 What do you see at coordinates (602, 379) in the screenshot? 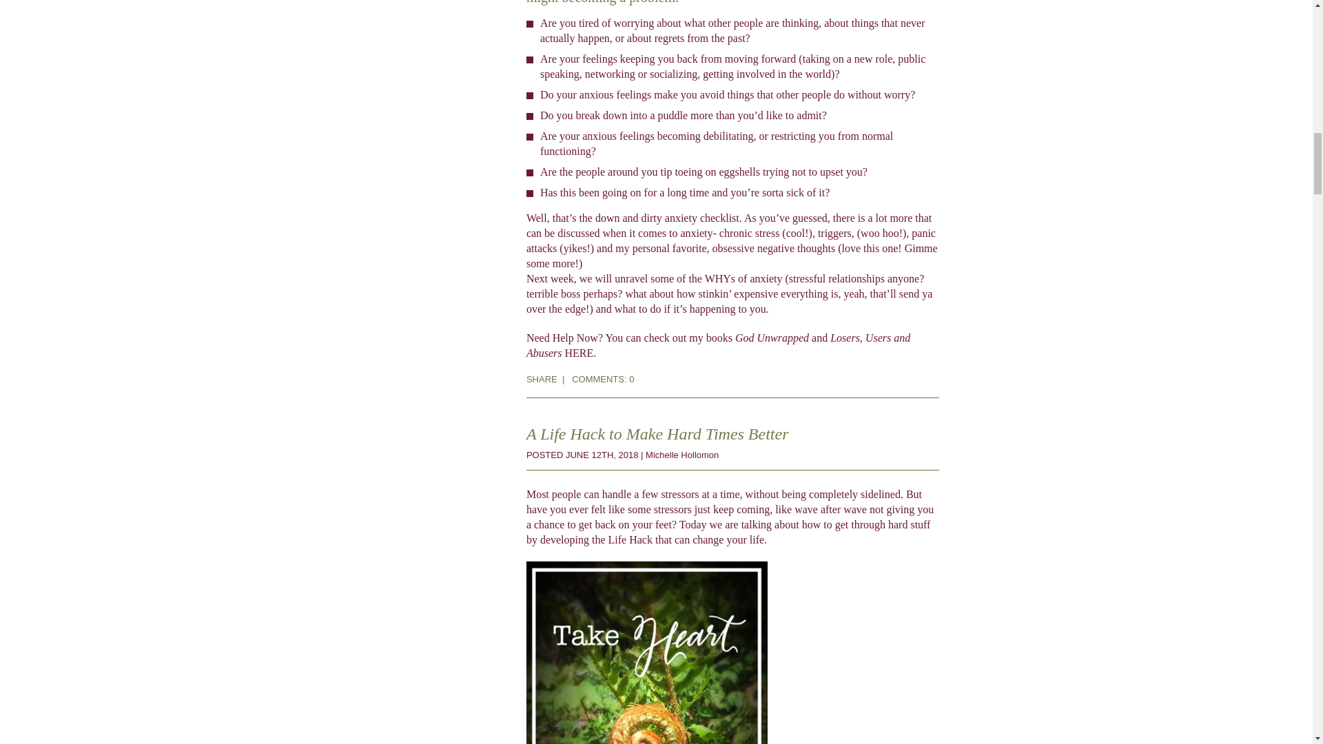
I see `Are you Dealing with Anxiety?` at bounding box center [602, 379].